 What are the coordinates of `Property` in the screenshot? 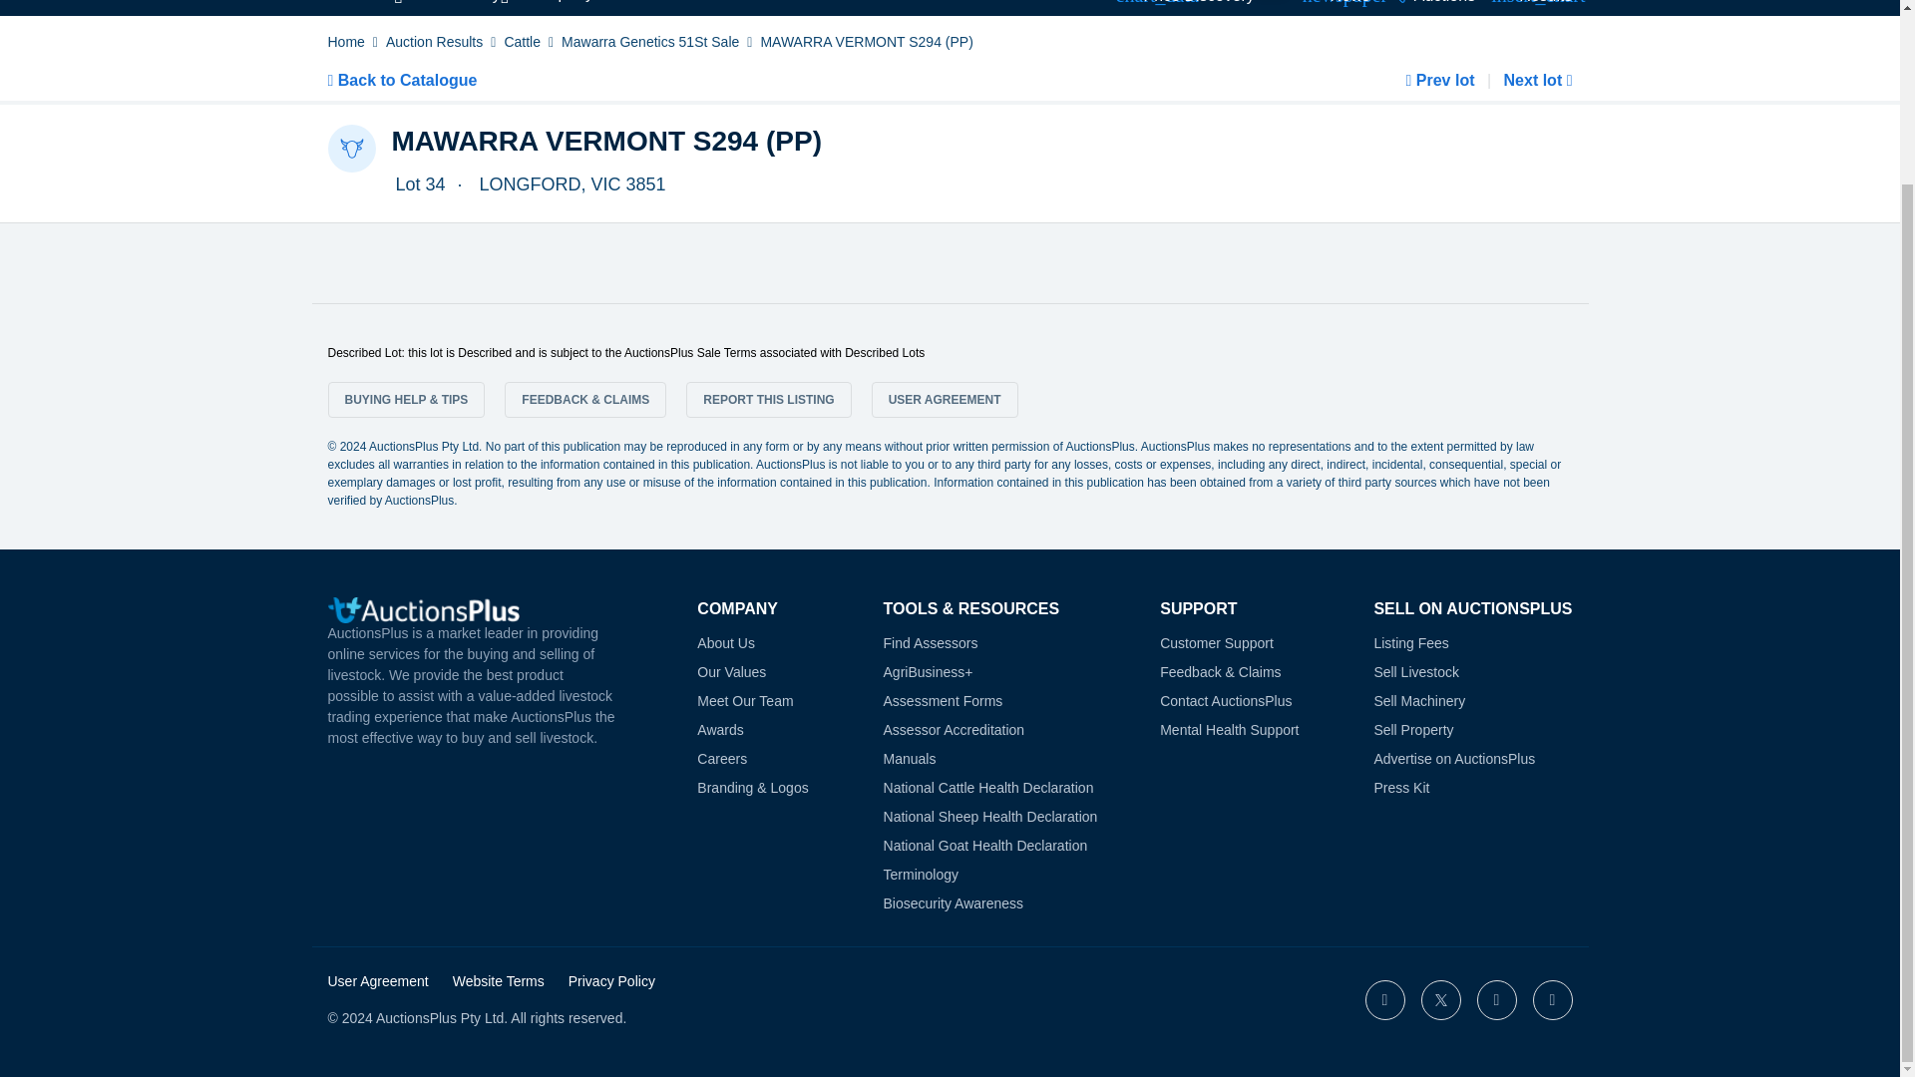 It's located at (564, 6).